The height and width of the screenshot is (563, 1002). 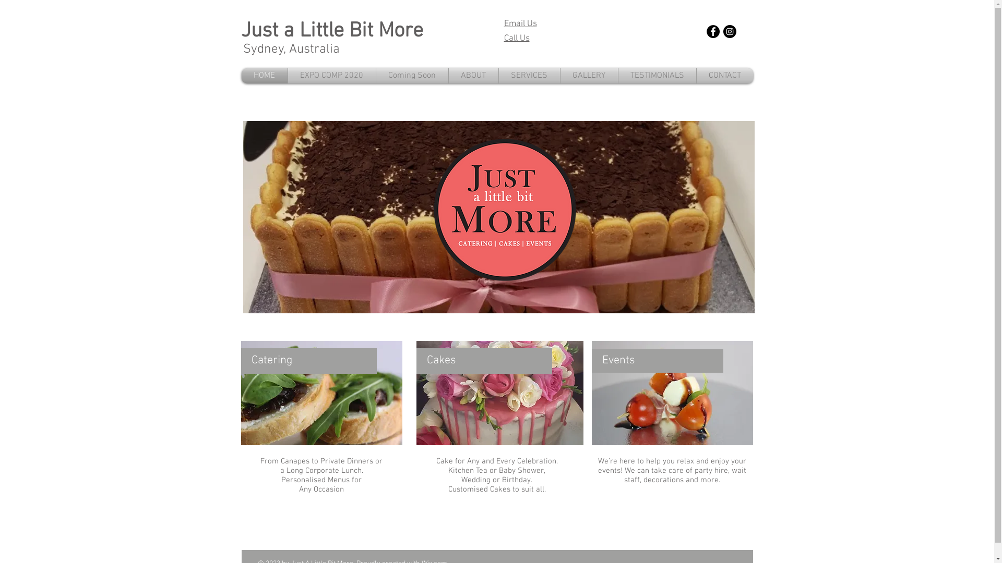 I want to click on IMG_7586.JPG, so click(x=672, y=393).